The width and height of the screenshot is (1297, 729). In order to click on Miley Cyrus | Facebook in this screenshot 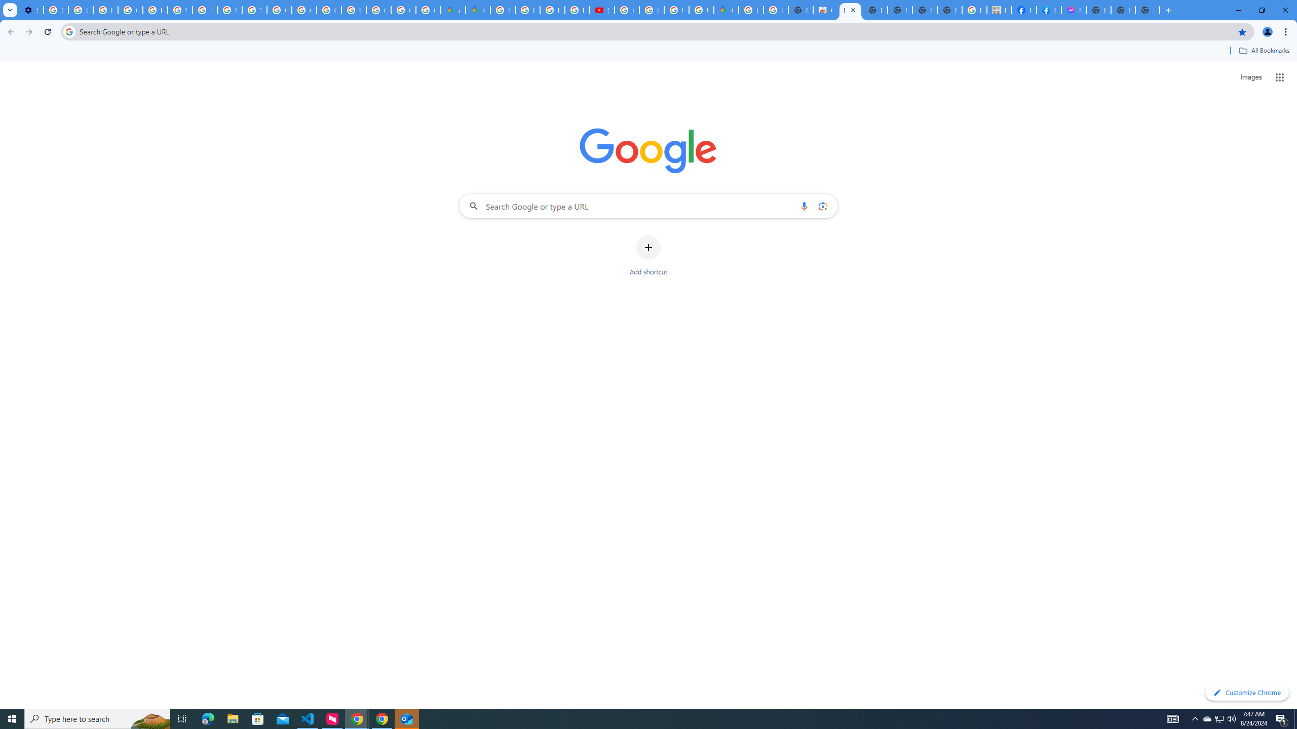, I will do `click(1024, 10)`.